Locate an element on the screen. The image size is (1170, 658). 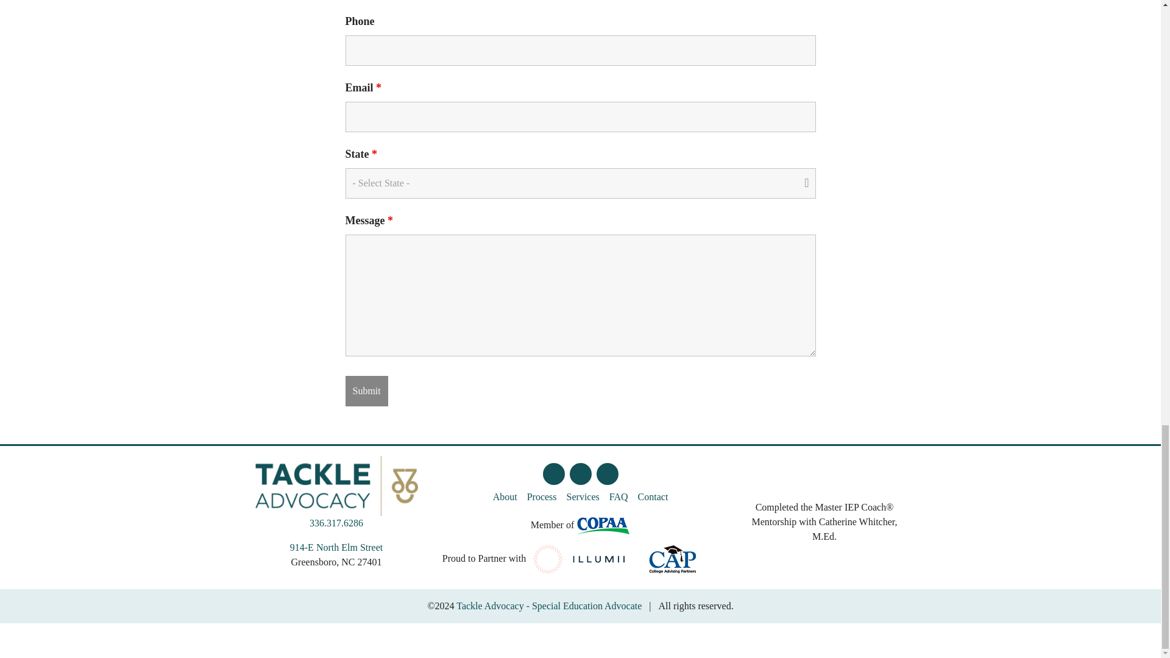
Process is located at coordinates (541, 497).